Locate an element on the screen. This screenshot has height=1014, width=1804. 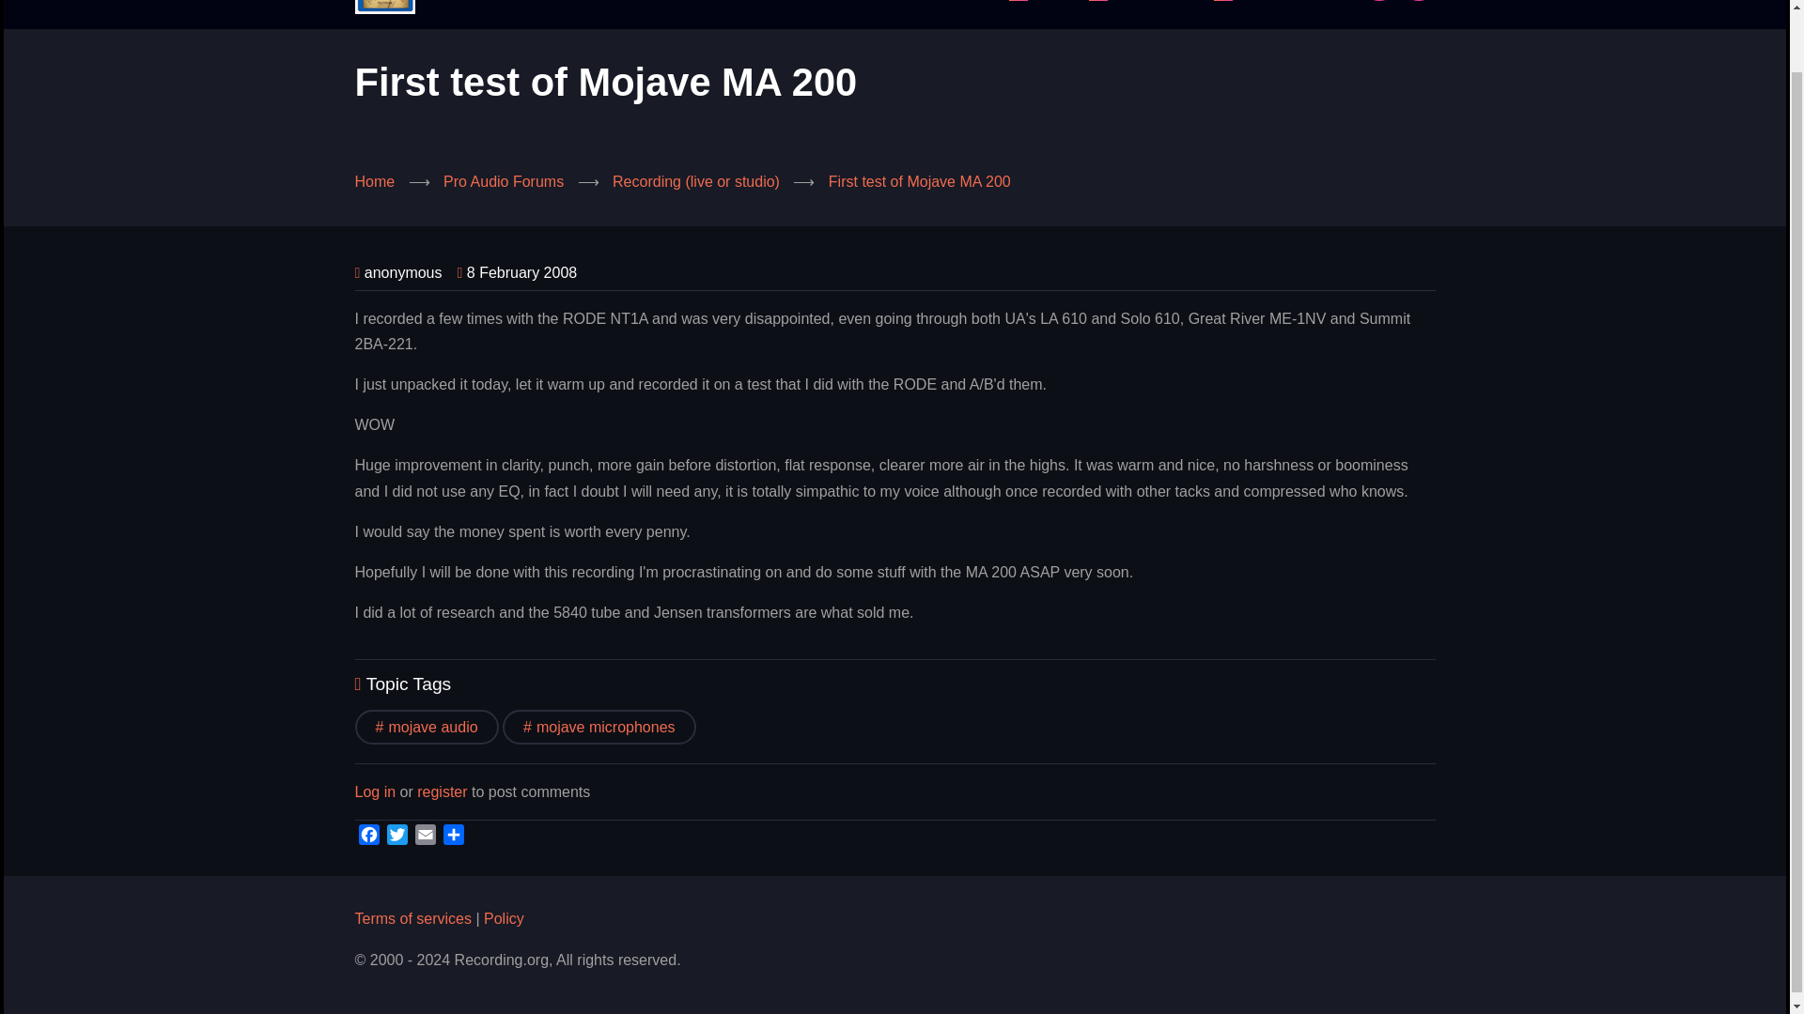
mojave audio is located at coordinates (427, 727).